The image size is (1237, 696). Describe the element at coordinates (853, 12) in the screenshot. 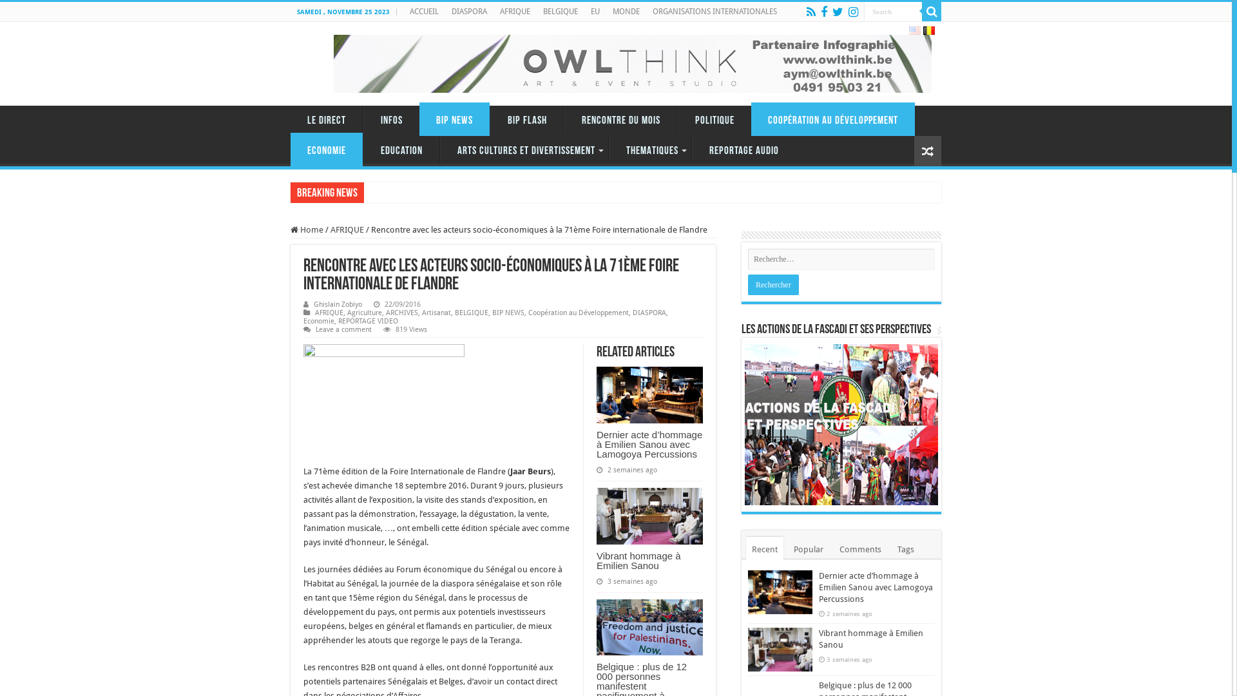

I see `instagram` at that location.